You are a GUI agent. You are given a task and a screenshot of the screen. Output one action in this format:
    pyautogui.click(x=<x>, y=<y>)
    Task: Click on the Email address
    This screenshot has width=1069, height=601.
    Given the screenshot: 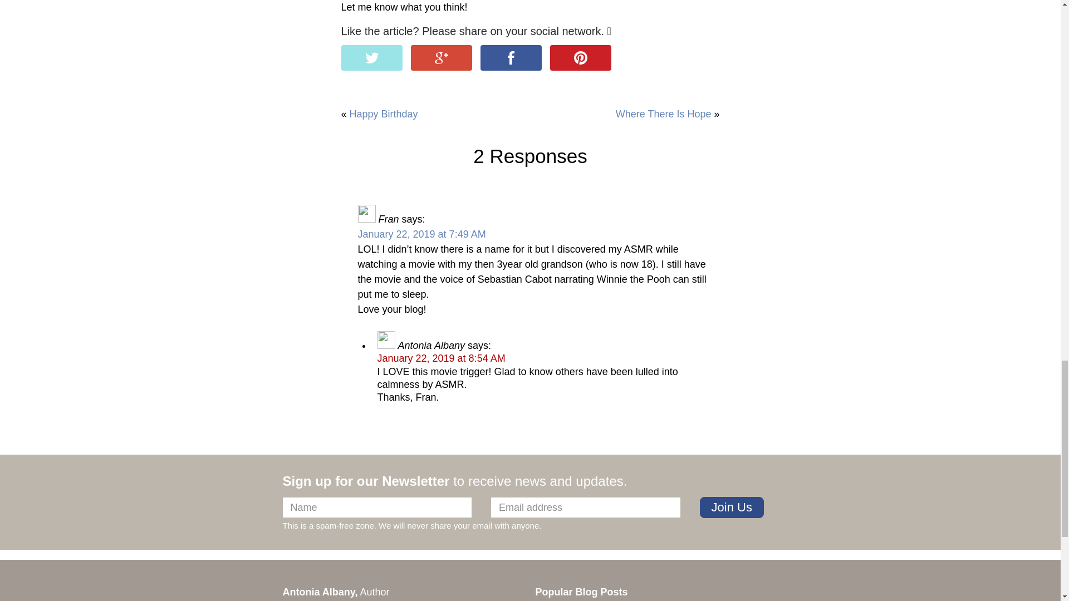 What is the action you would take?
    pyautogui.click(x=585, y=508)
    